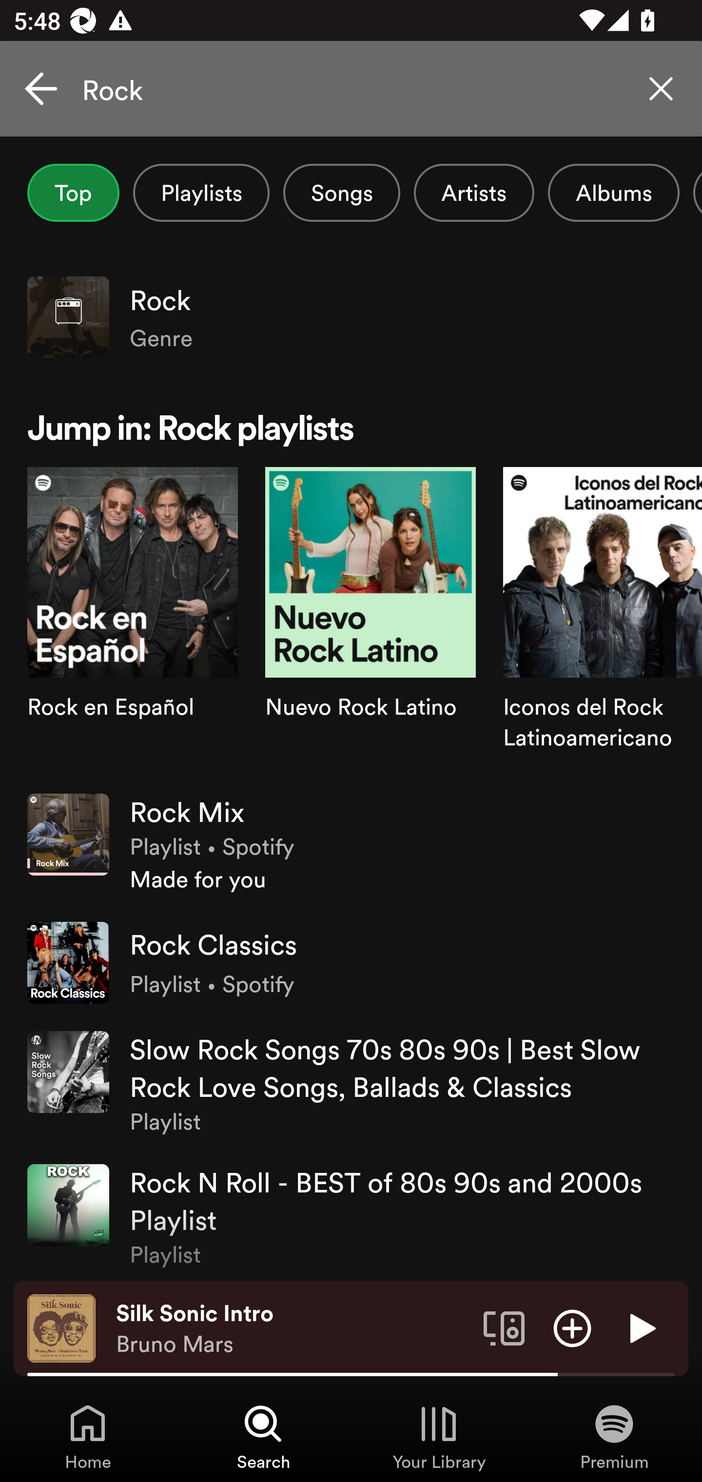  What do you see at coordinates (641, 1327) in the screenshot?
I see `Play` at bounding box center [641, 1327].